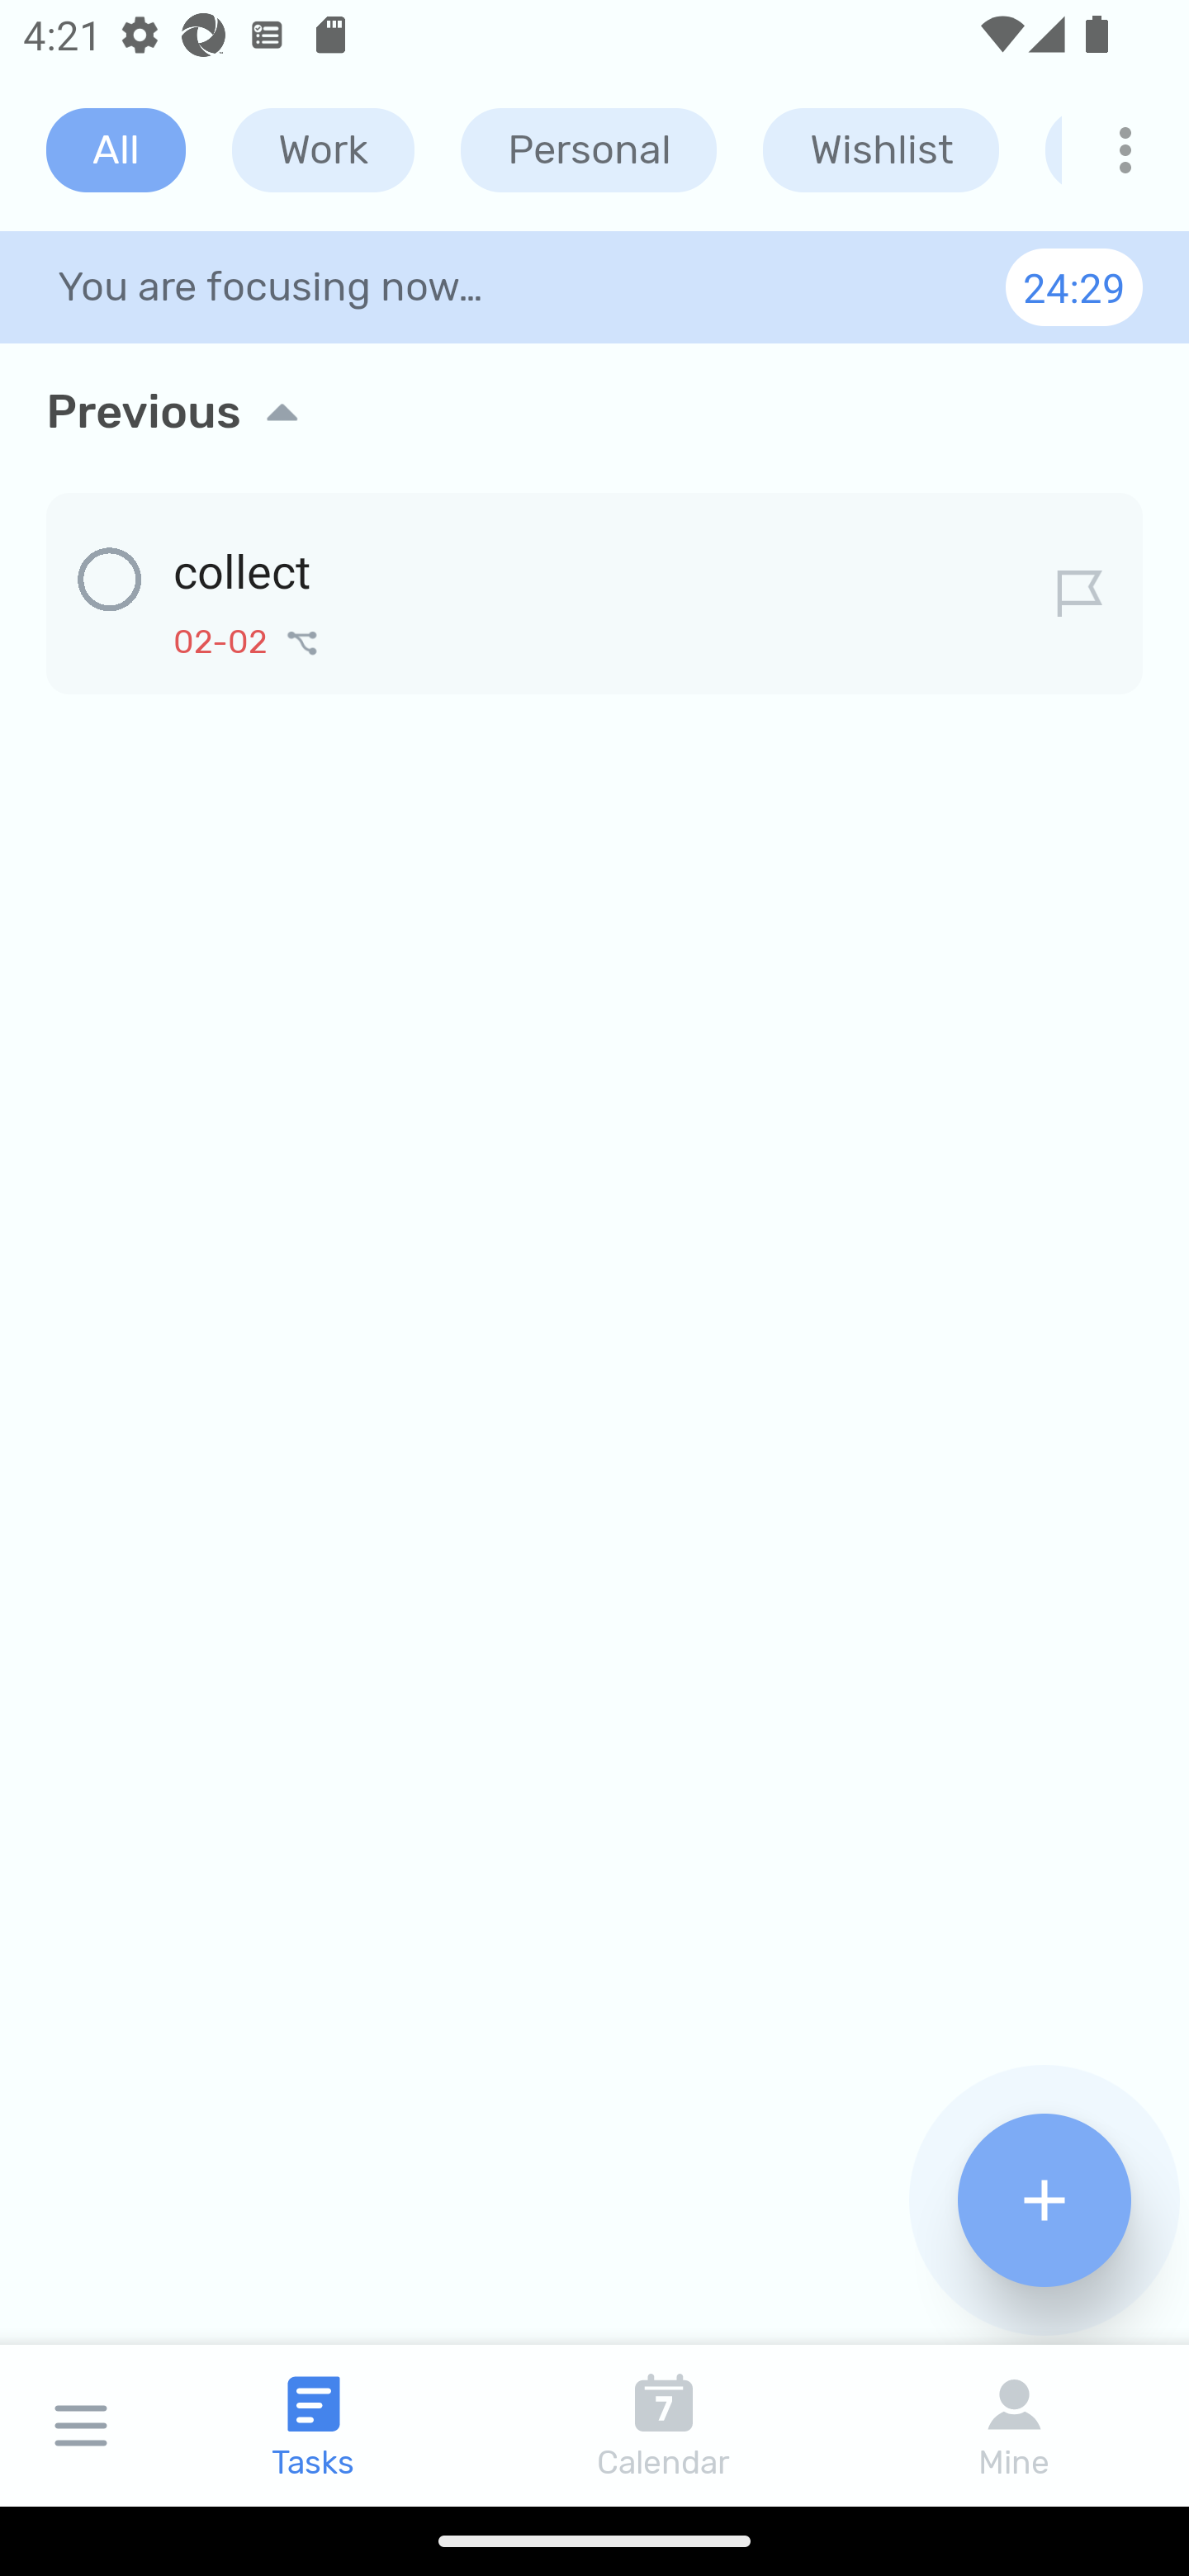 This screenshot has width=1189, height=2576. I want to click on Work, so click(323, 150).